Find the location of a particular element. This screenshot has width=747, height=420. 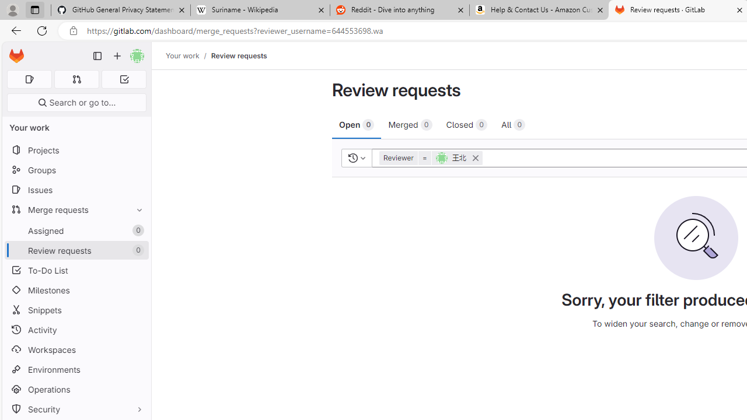

Remove search filter is located at coordinates (473, 157).